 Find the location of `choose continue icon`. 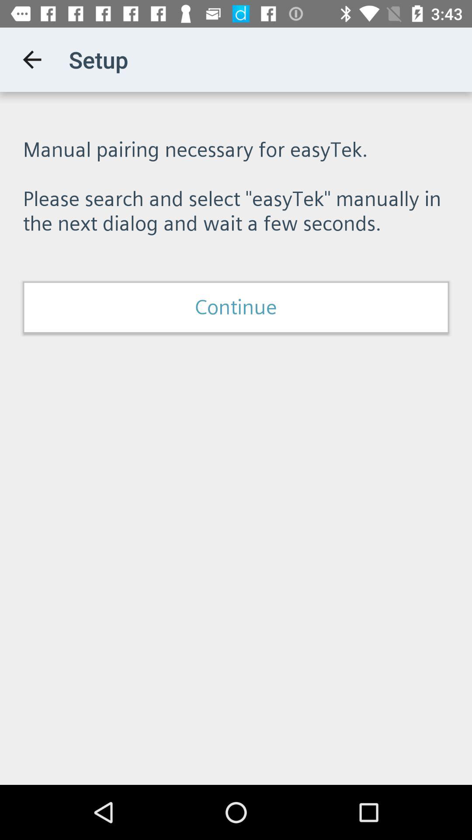

choose continue icon is located at coordinates (236, 307).